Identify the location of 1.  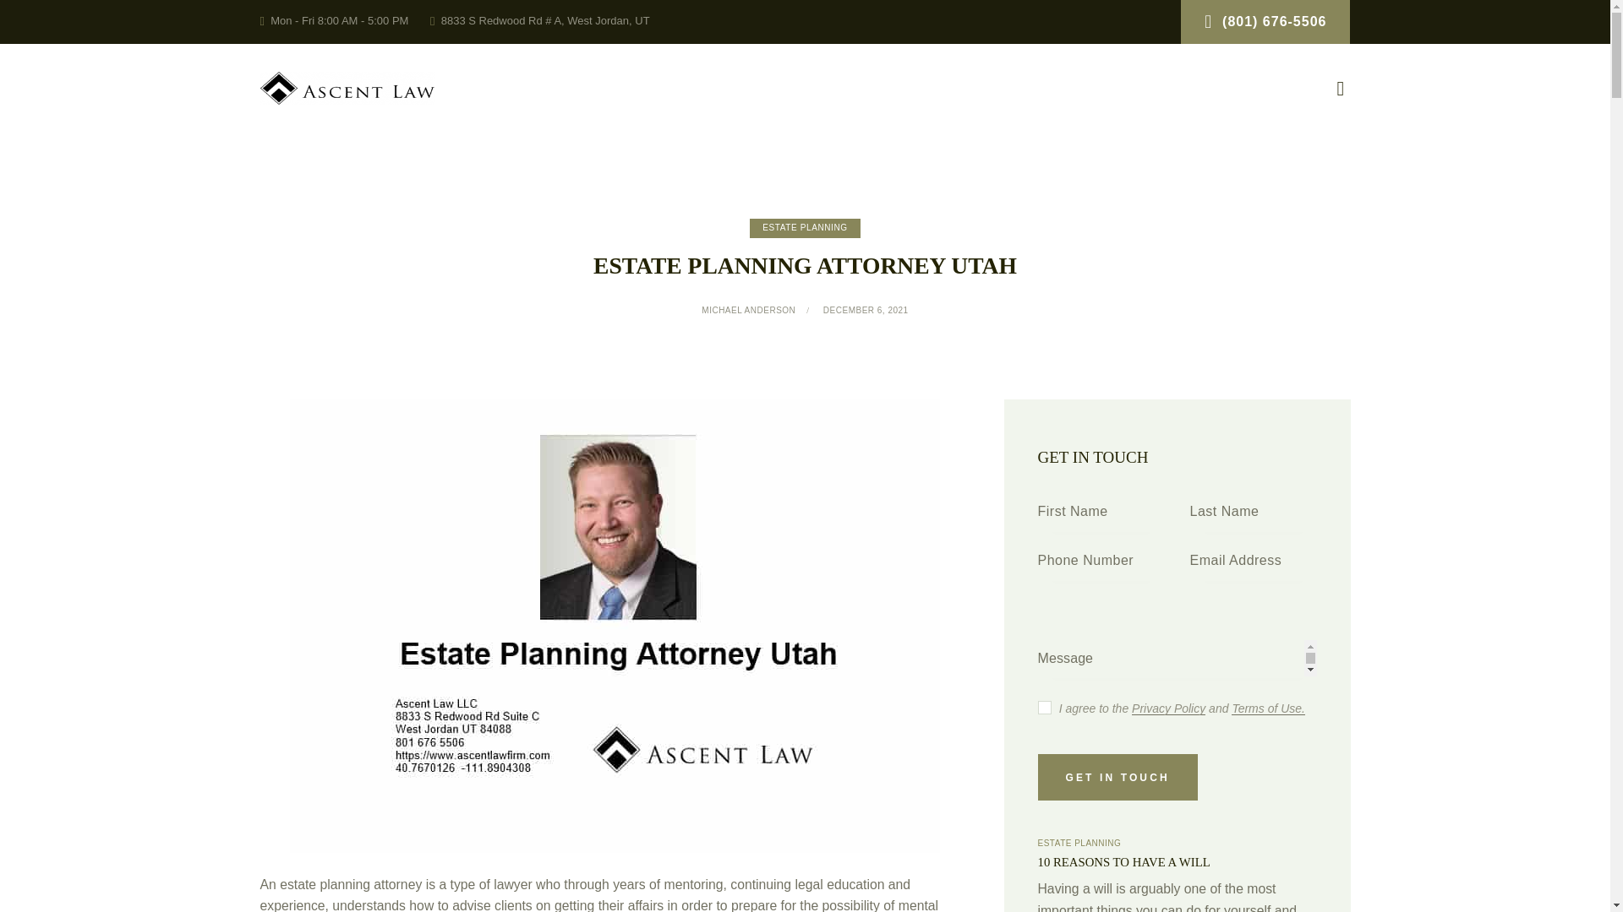
(1043, 704).